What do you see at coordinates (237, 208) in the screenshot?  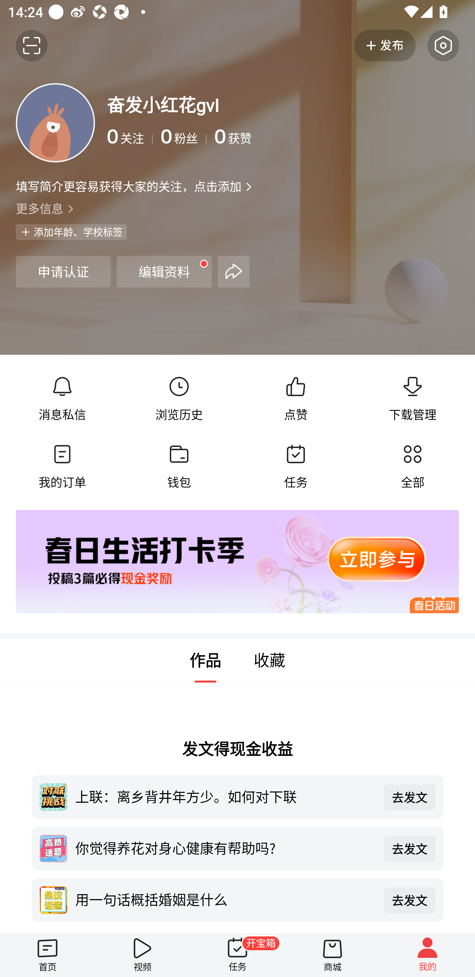 I see `更多信息` at bounding box center [237, 208].